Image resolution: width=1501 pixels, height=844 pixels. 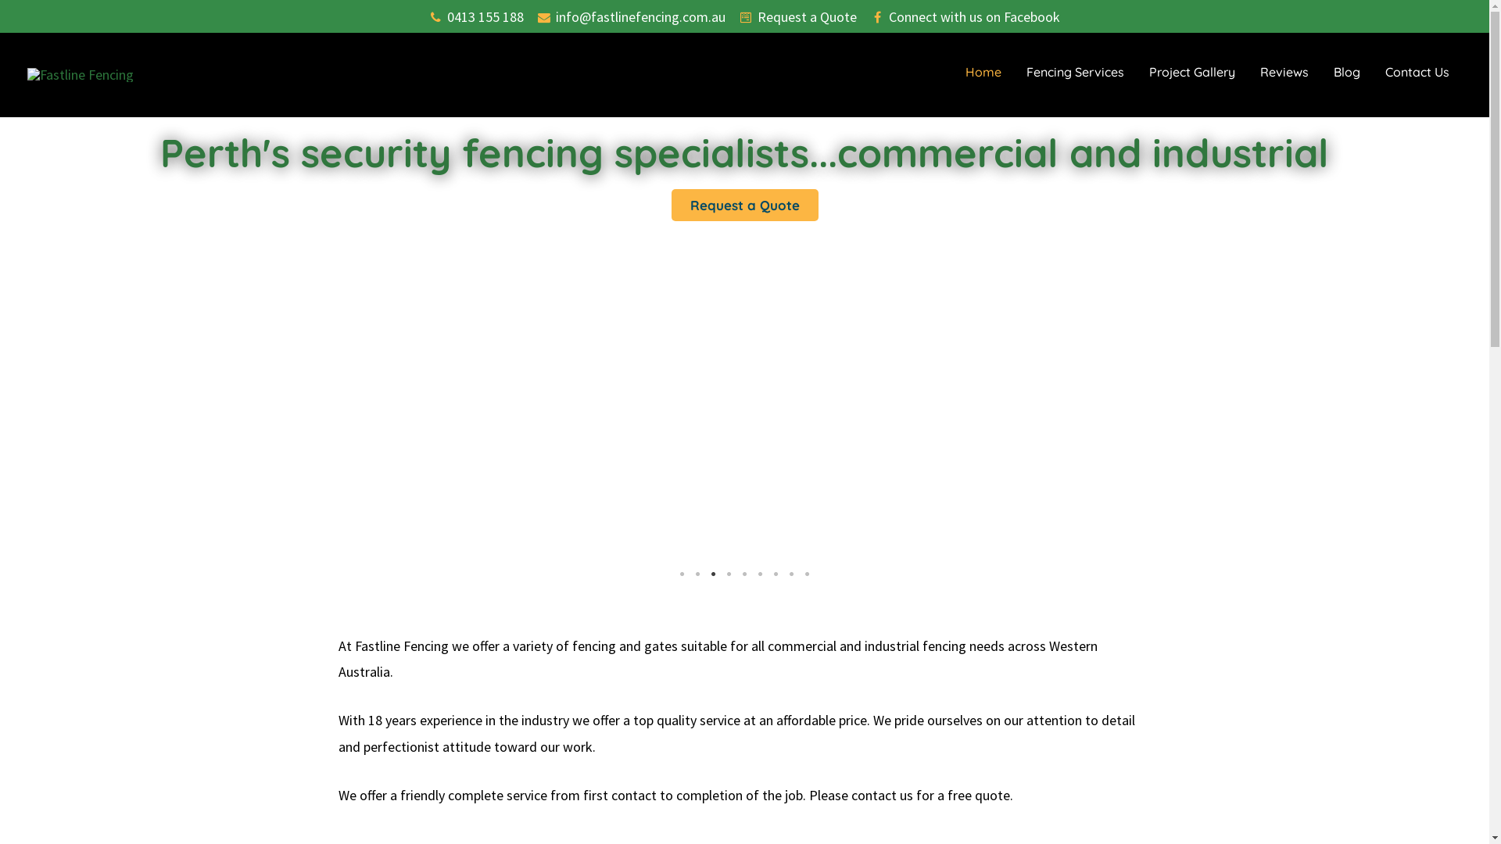 I want to click on Previous, so click(x=23, y=352).